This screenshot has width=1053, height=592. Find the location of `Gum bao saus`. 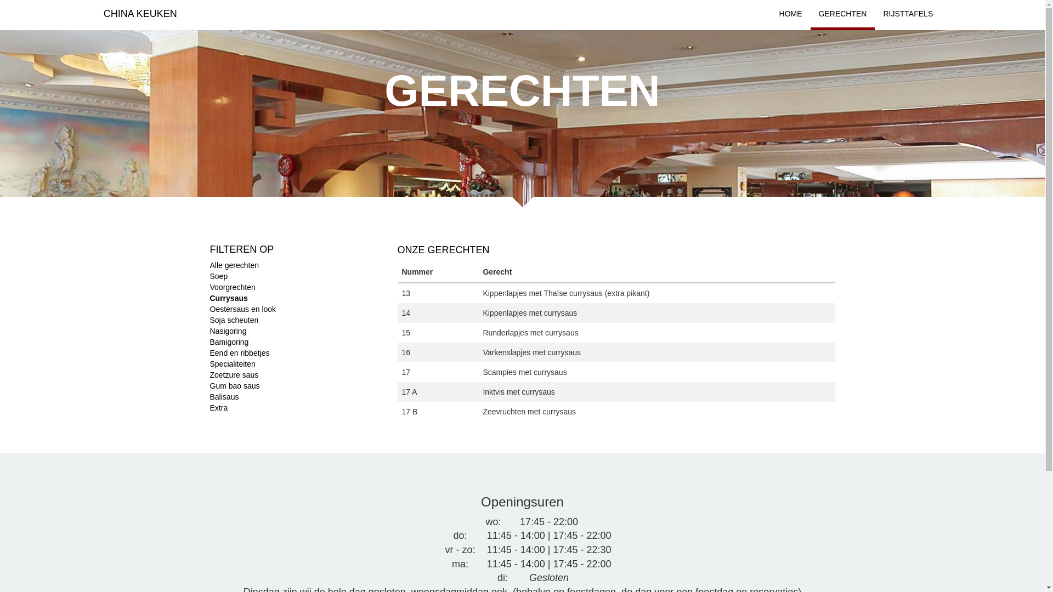

Gum bao saus is located at coordinates (235, 386).